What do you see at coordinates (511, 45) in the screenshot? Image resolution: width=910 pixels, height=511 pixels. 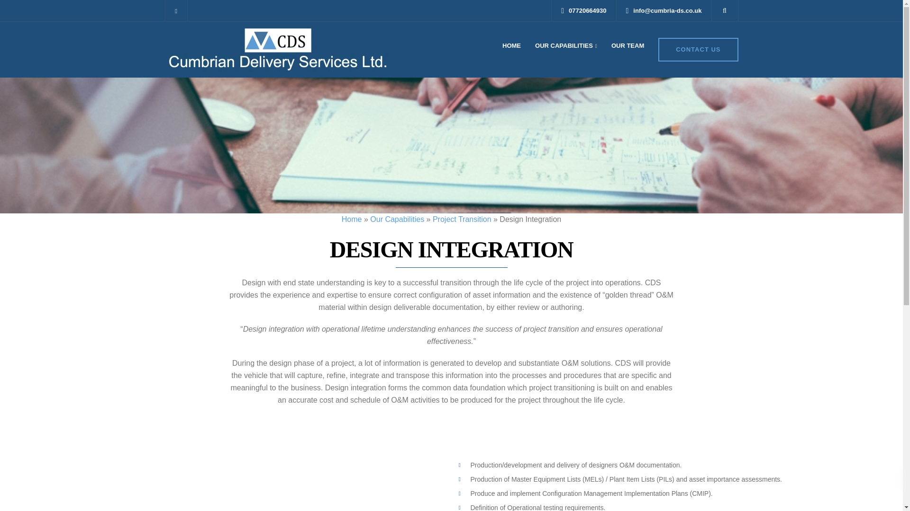 I see `HOME` at bounding box center [511, 45].